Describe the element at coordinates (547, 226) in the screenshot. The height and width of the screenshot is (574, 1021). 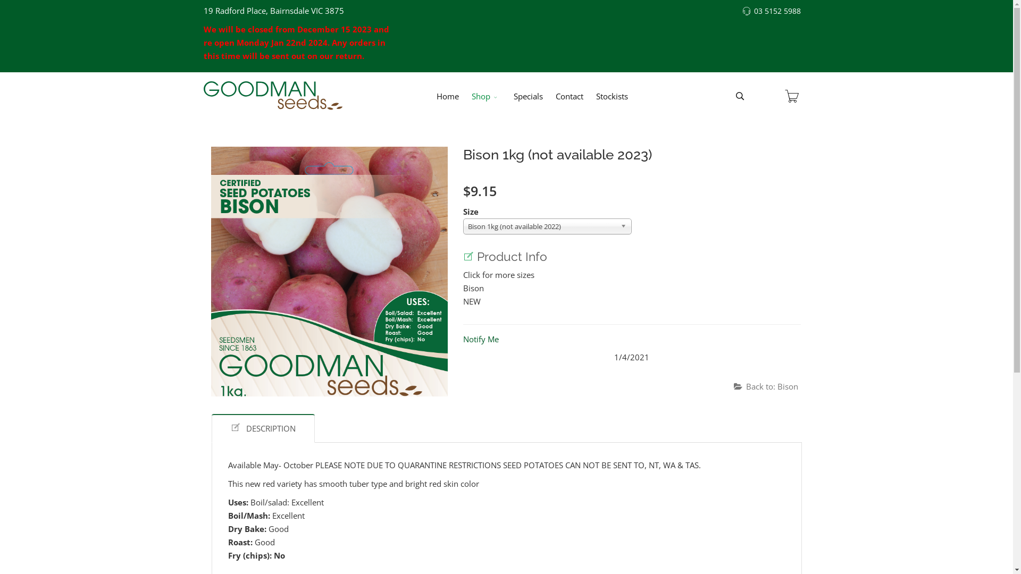
I see `Bison 1kg (not available 2022)` at that location.